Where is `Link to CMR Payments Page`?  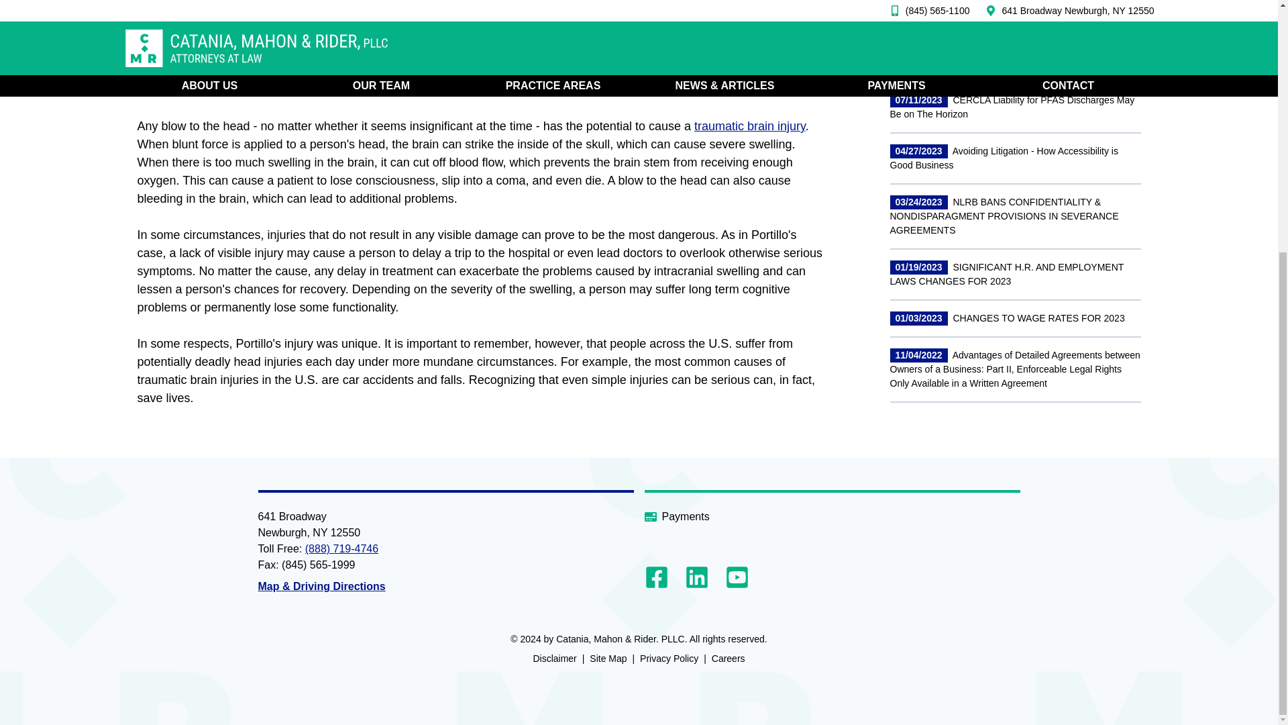
Link to CMR Payments Page is located at coordinates (832, 517).